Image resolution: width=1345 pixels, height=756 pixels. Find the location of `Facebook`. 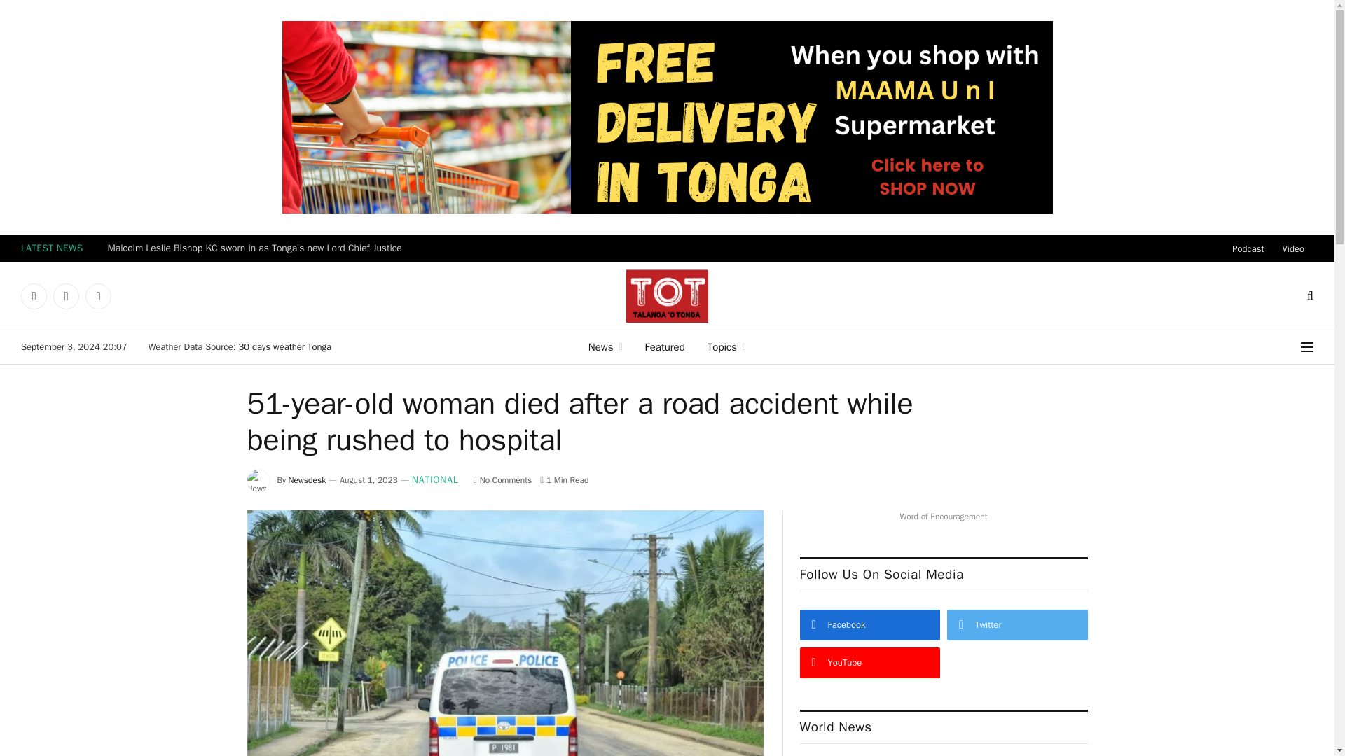

Facebook is located at coordinates (34, 295).